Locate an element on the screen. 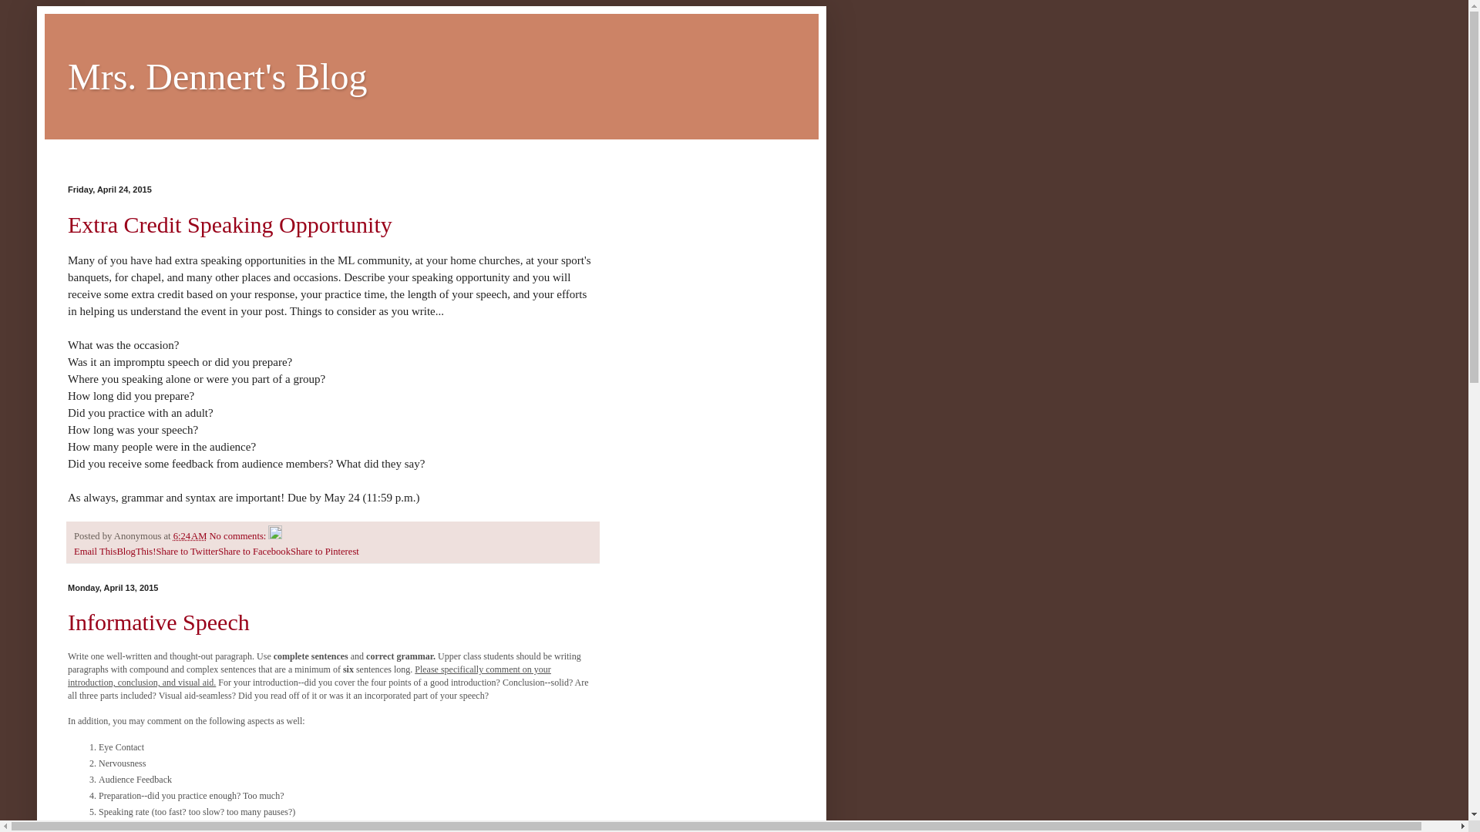  BlogThis! is located at coordinates (136, 551).